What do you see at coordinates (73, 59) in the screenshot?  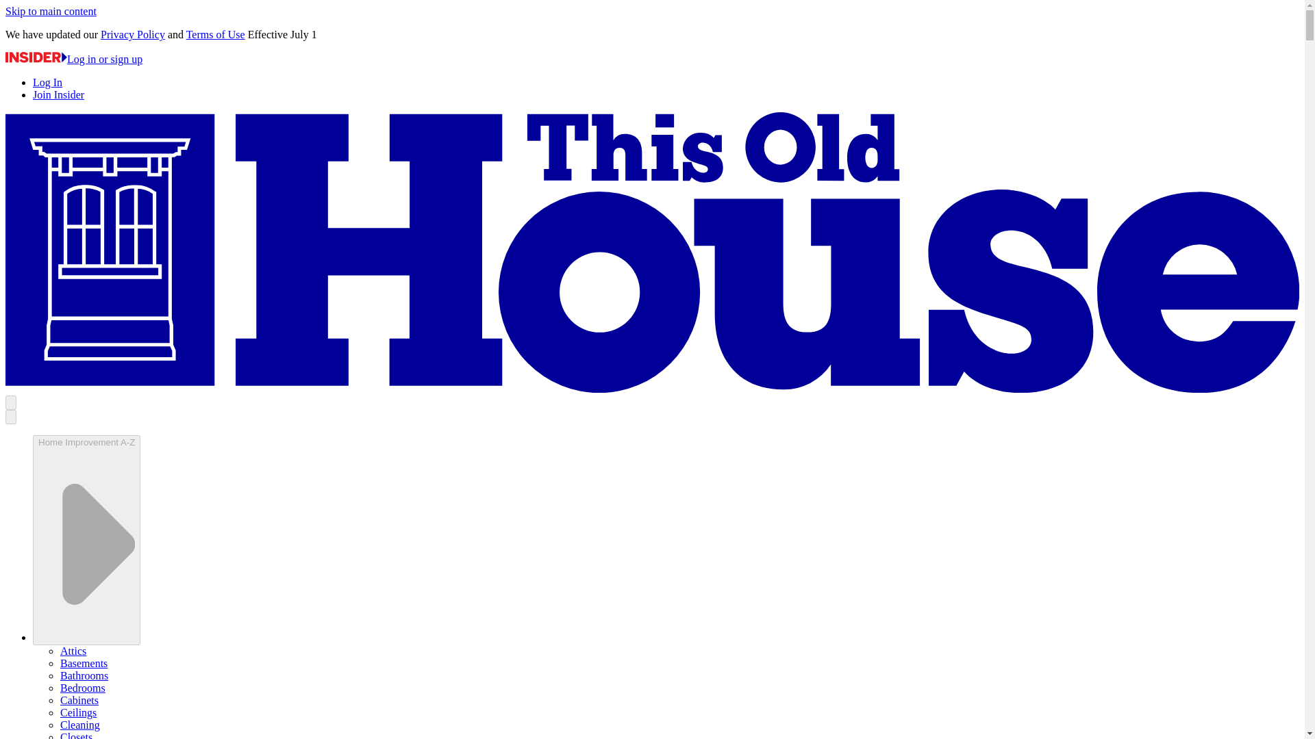 I see `Log in or sign up` at bounding box center [73, 59].